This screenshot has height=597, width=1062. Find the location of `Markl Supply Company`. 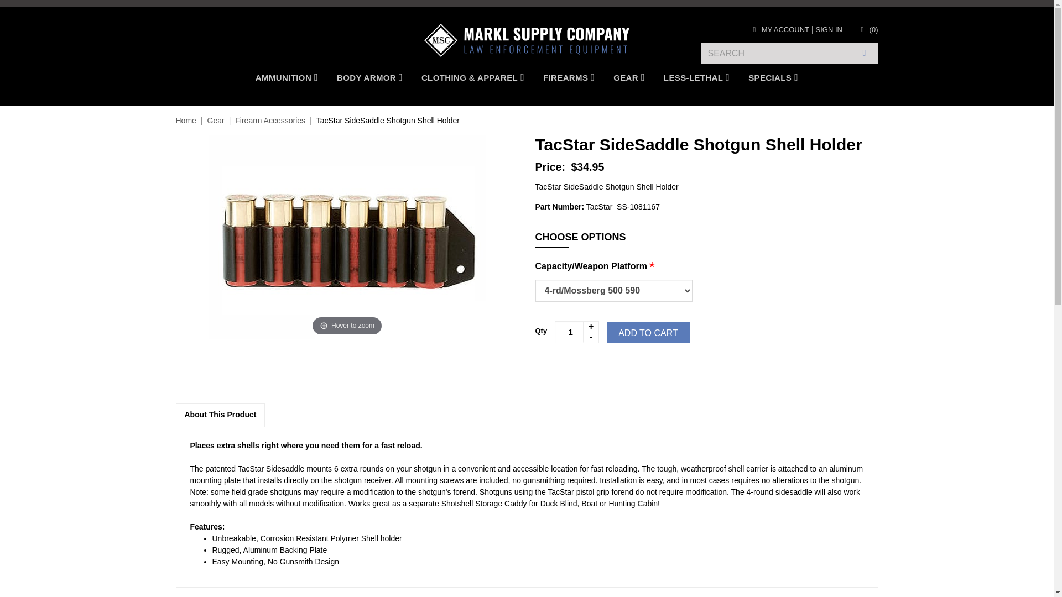

Markl Supply Company is located at coordinates (527, 40).